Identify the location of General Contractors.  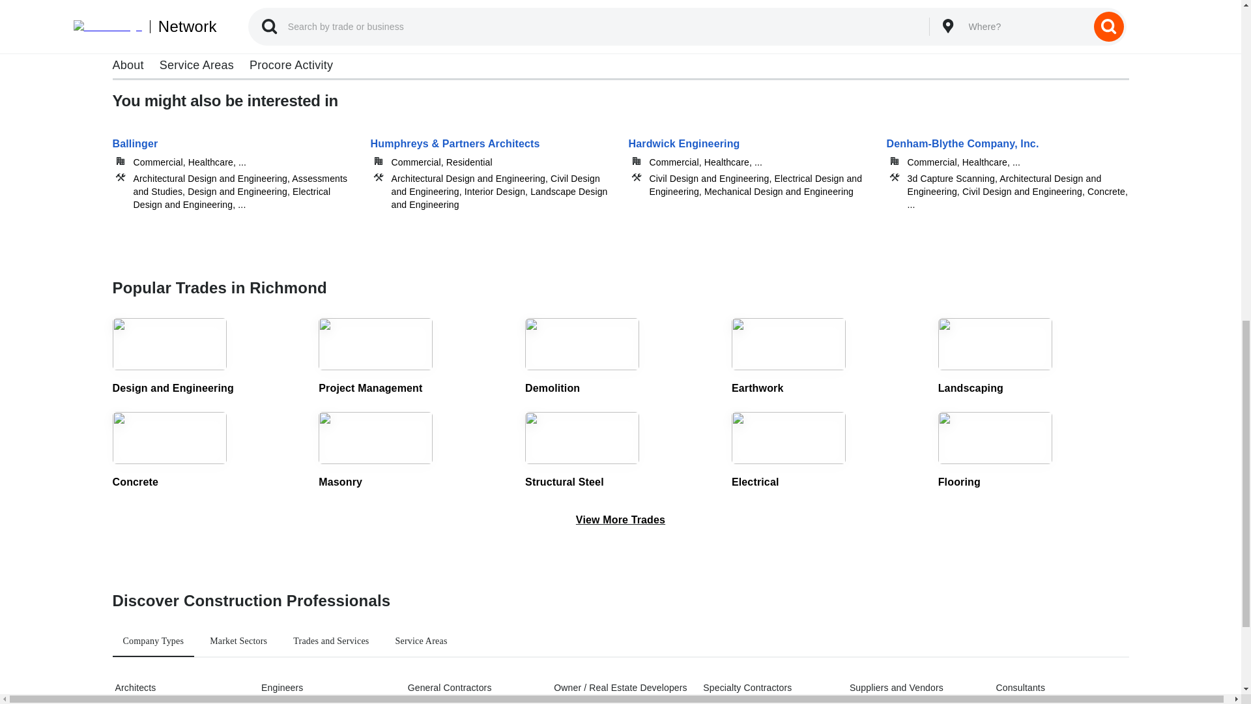
(472, 687).